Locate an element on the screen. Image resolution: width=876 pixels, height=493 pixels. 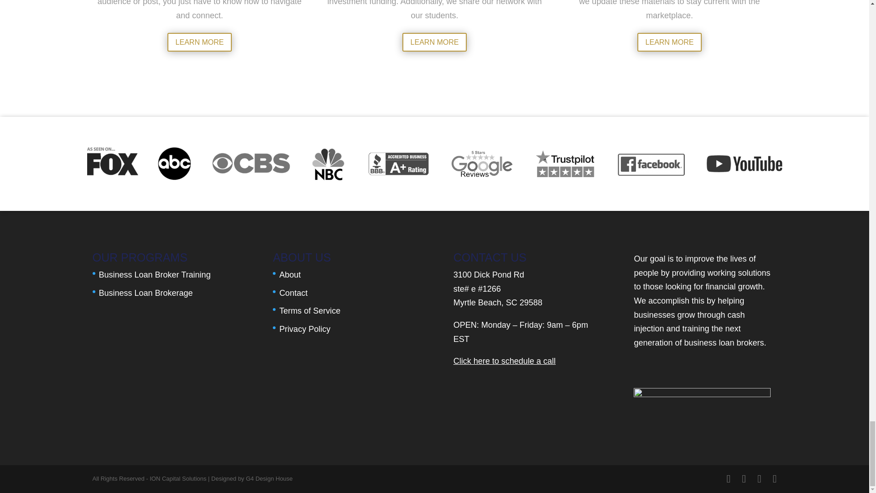
Click here to schedule a call is located at coordinates (505, 361).